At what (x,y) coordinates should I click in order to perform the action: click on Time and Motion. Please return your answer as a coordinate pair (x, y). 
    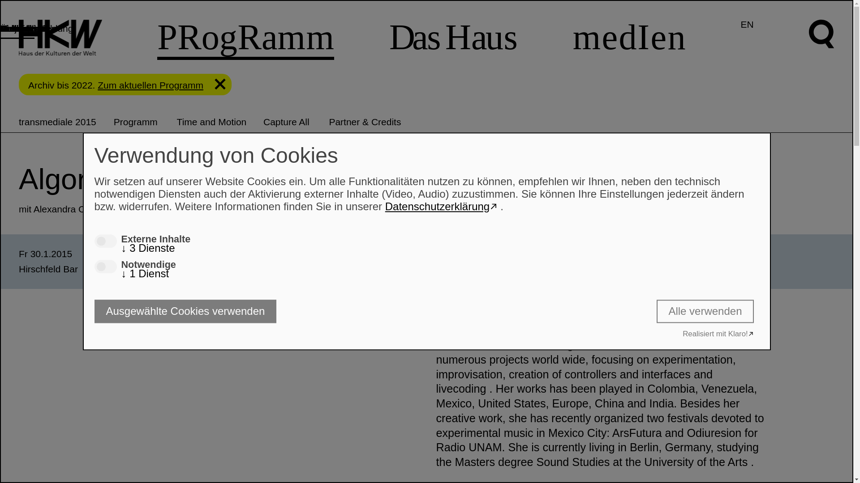
    Looking at the image, I should click on (212, 122).